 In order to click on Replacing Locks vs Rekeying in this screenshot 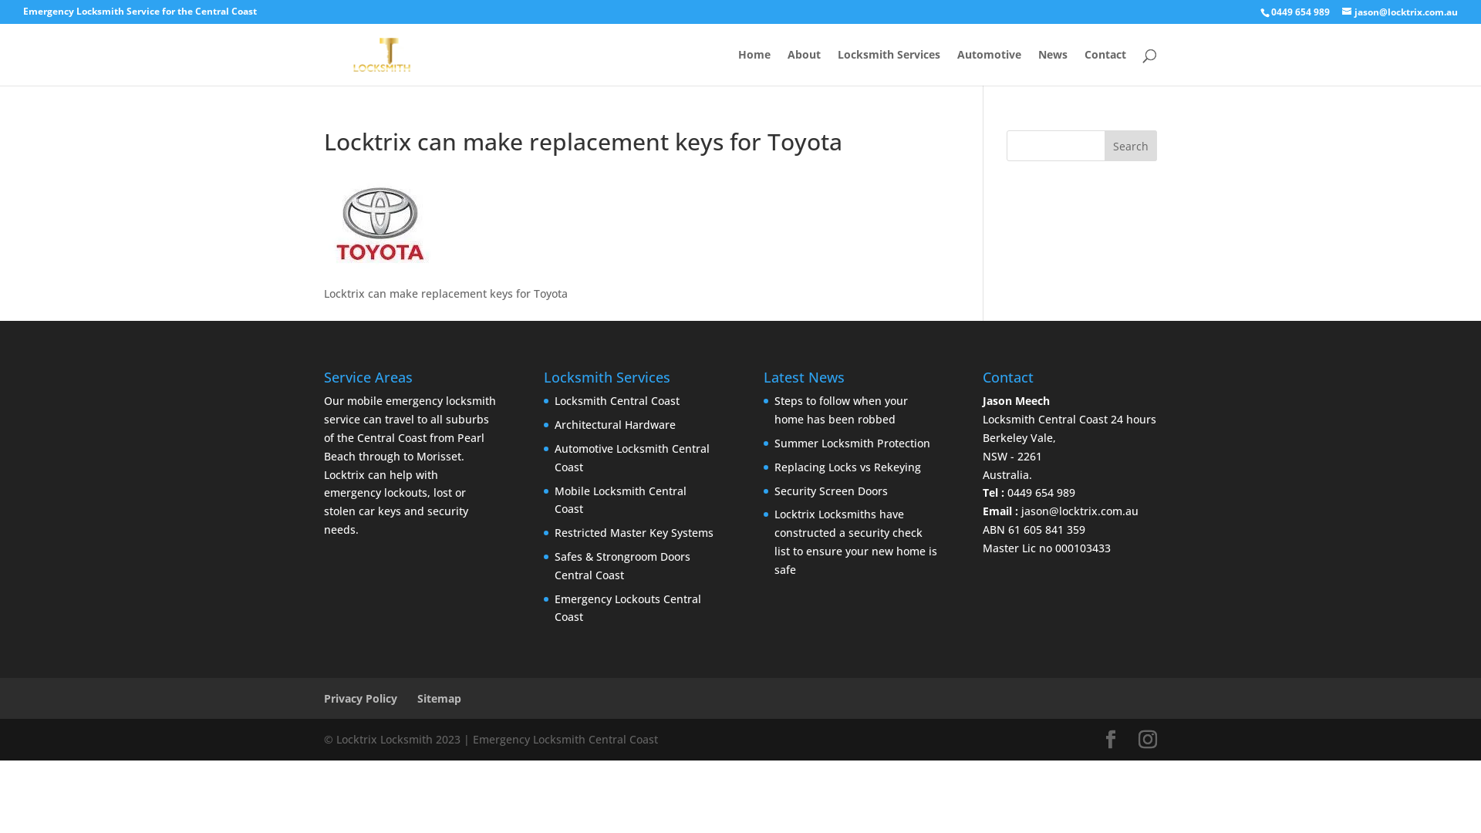, I will do `click(848, 467)`.